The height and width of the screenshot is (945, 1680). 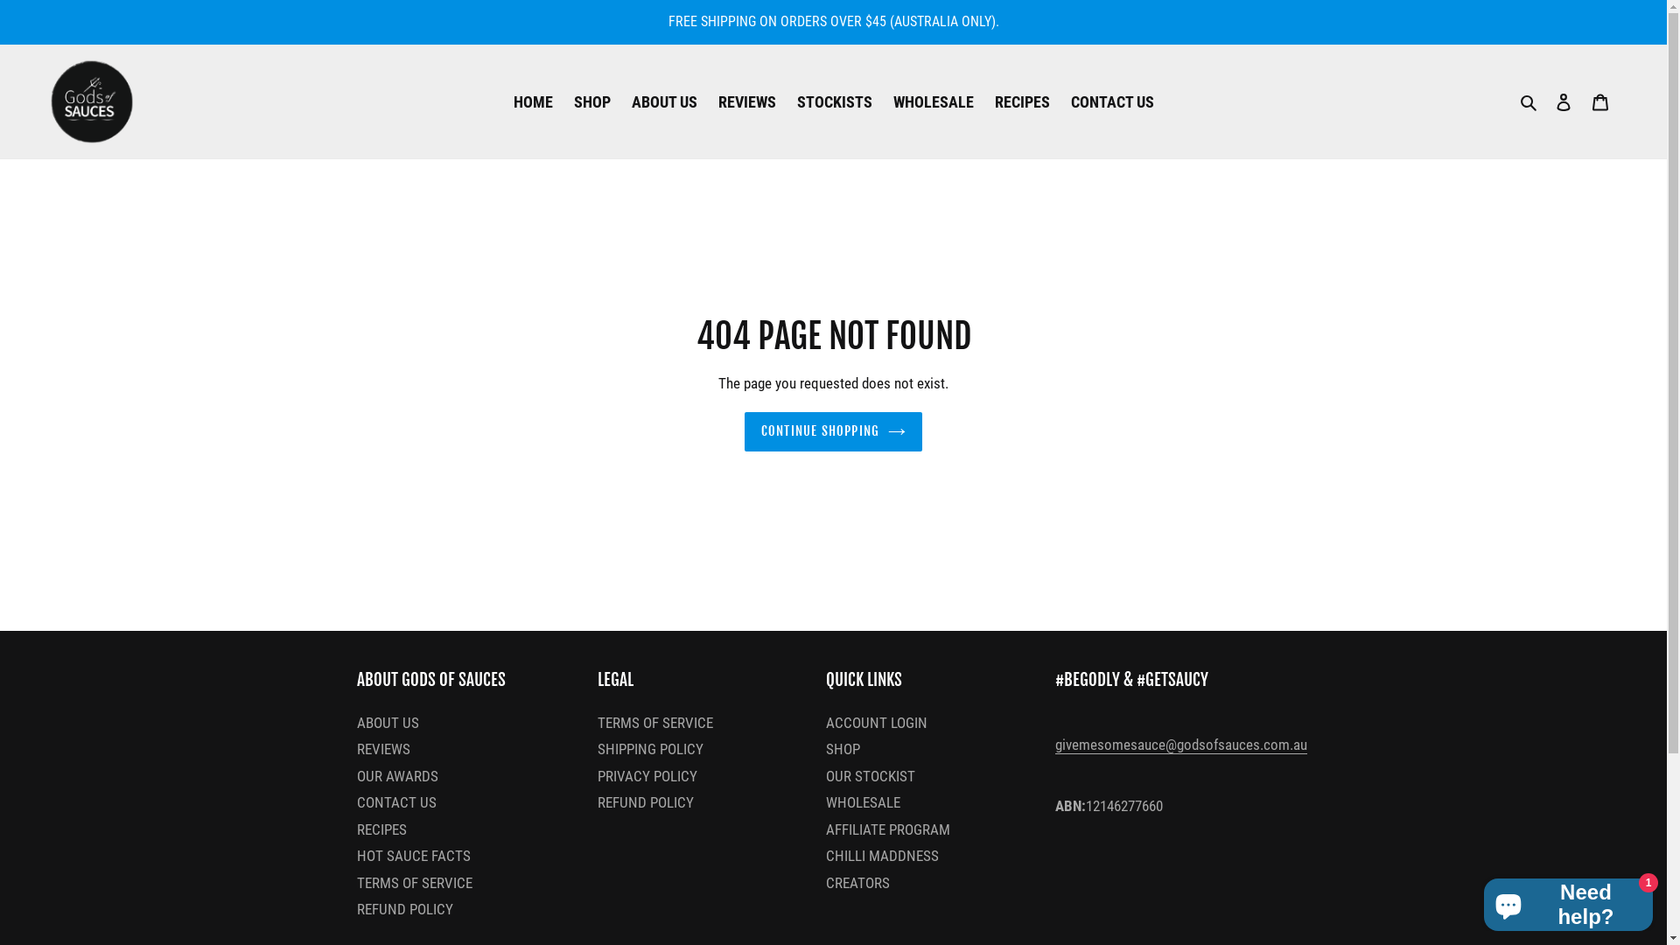 What do you see at coordinates (1113, 101) in the screenshot?
I see `CONTACT US` at bounding box center [1113, 101].